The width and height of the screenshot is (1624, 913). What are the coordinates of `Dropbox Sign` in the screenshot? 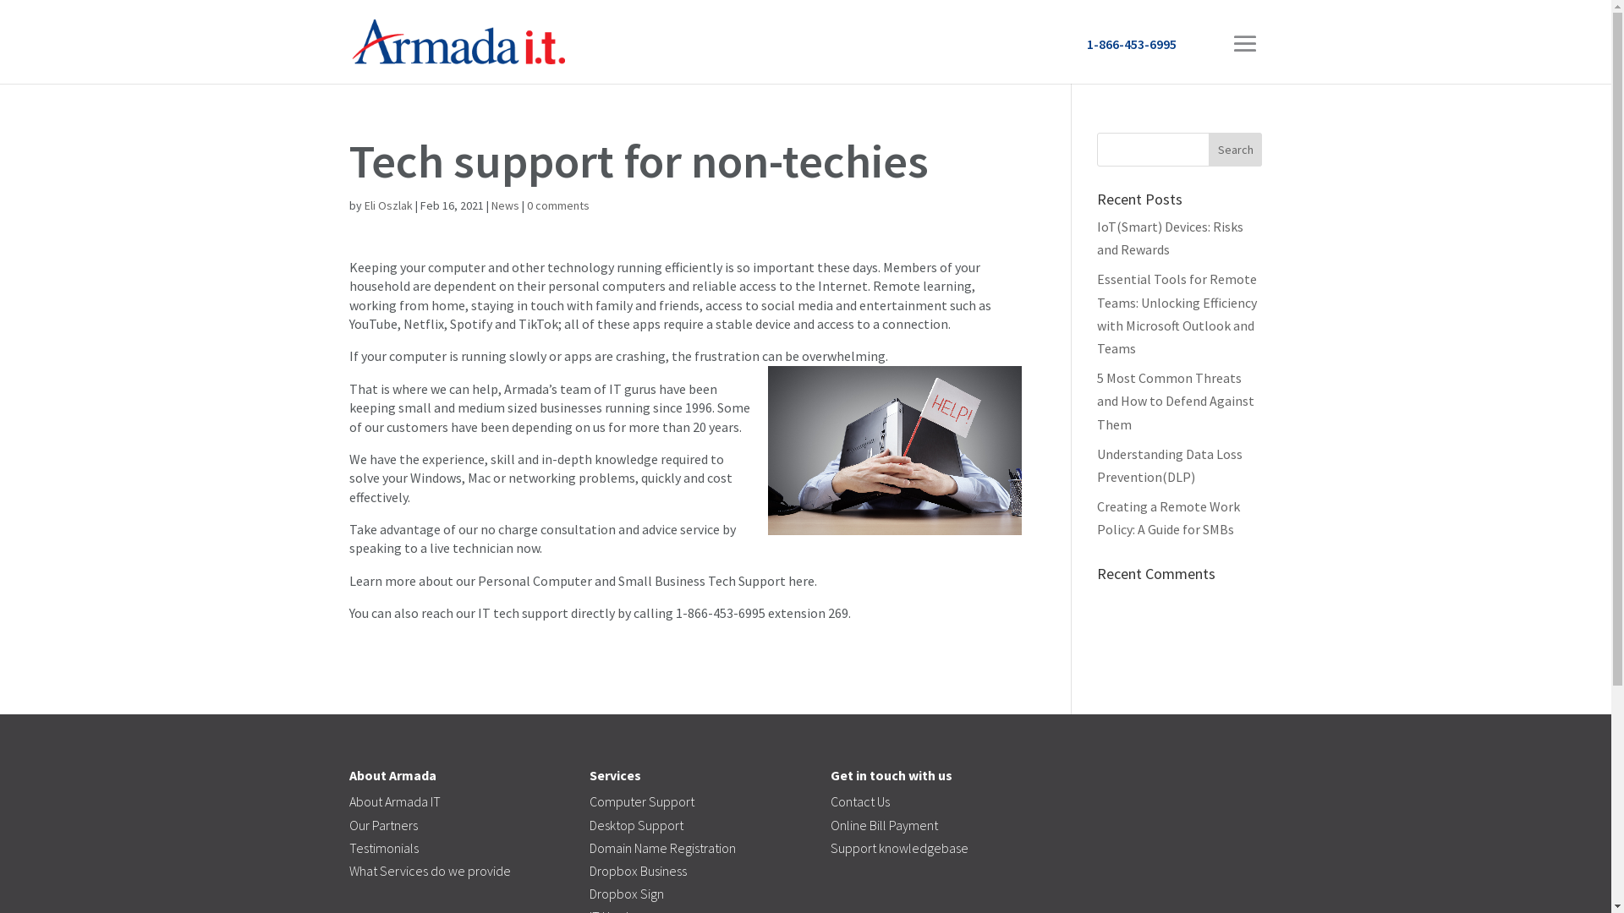 It's located at (627, 894).